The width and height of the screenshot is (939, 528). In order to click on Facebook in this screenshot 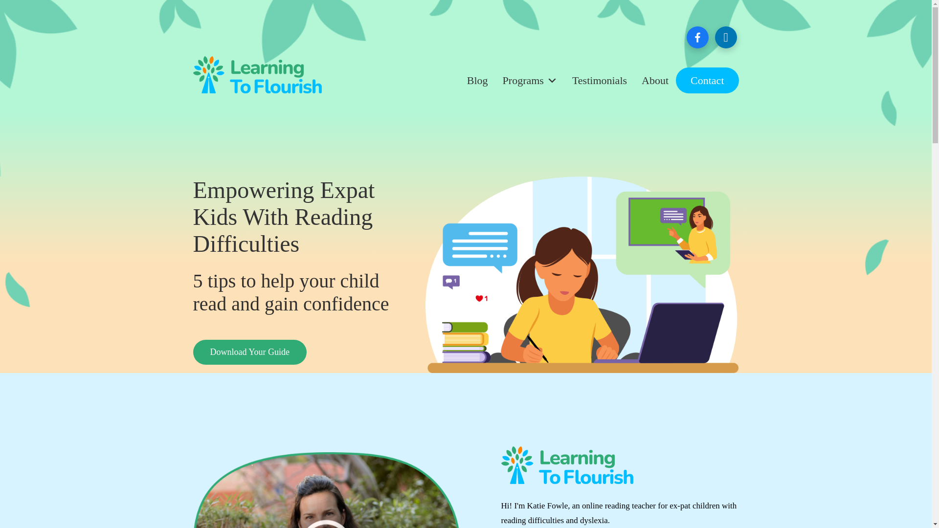, I will do `click(697, 36)`.